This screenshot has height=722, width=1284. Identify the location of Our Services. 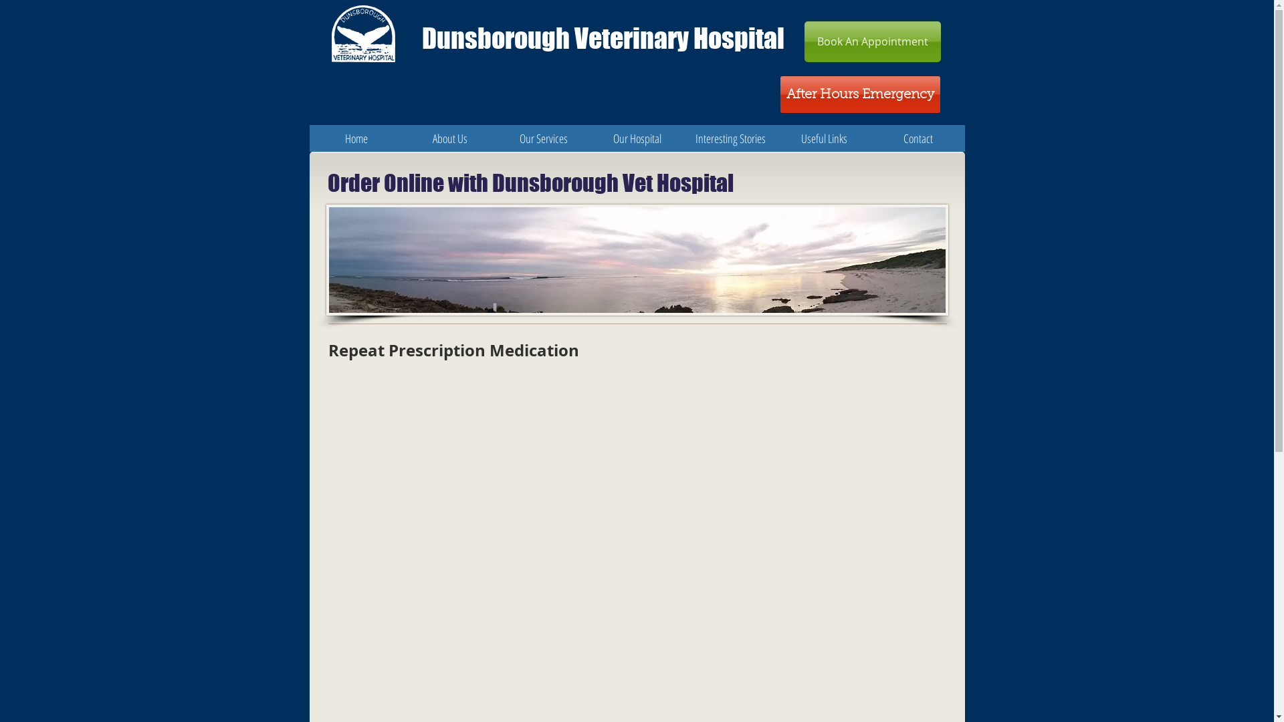
(543, 138).